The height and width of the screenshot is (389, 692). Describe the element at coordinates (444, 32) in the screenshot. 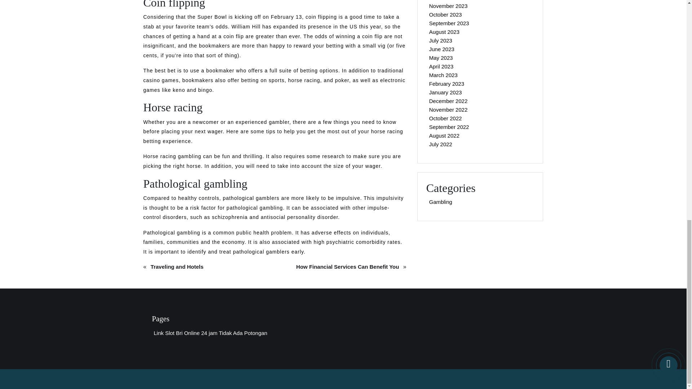

I see `August 2023` at that location.